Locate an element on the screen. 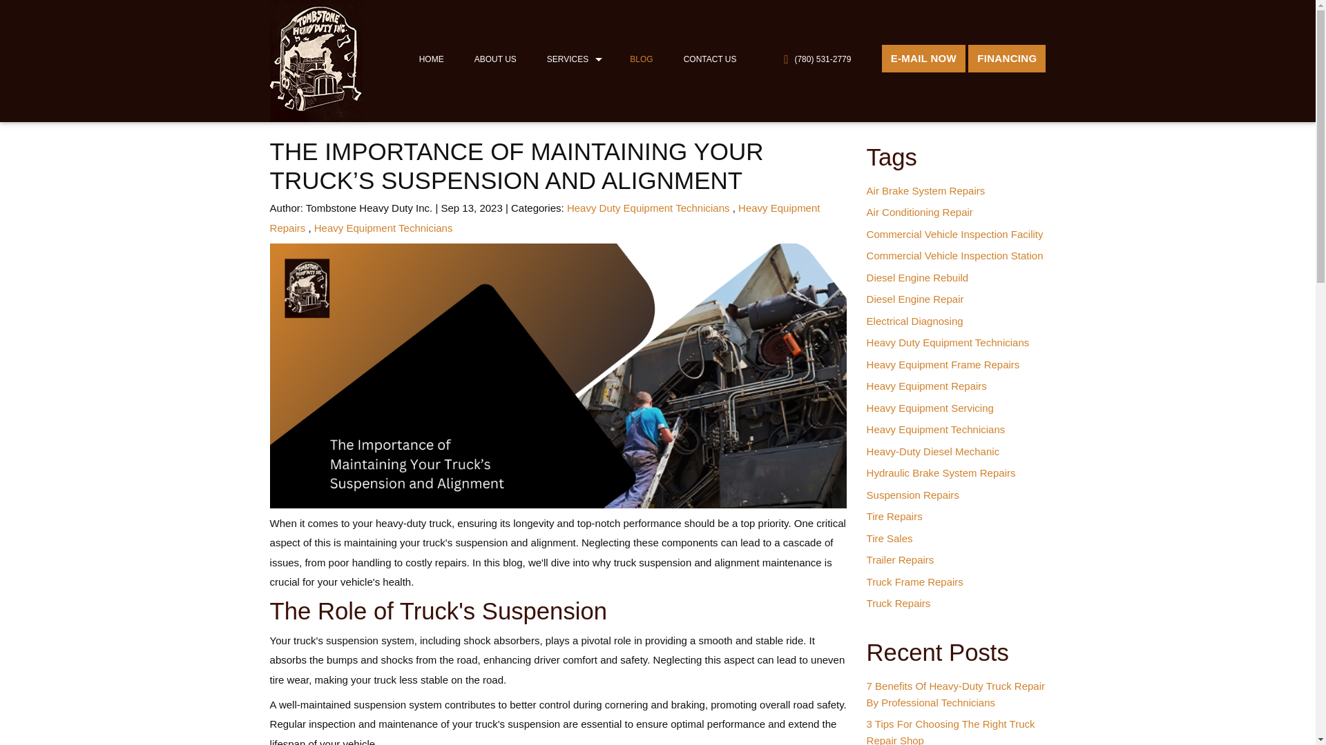  HOME is located at coordinates (430, 59).